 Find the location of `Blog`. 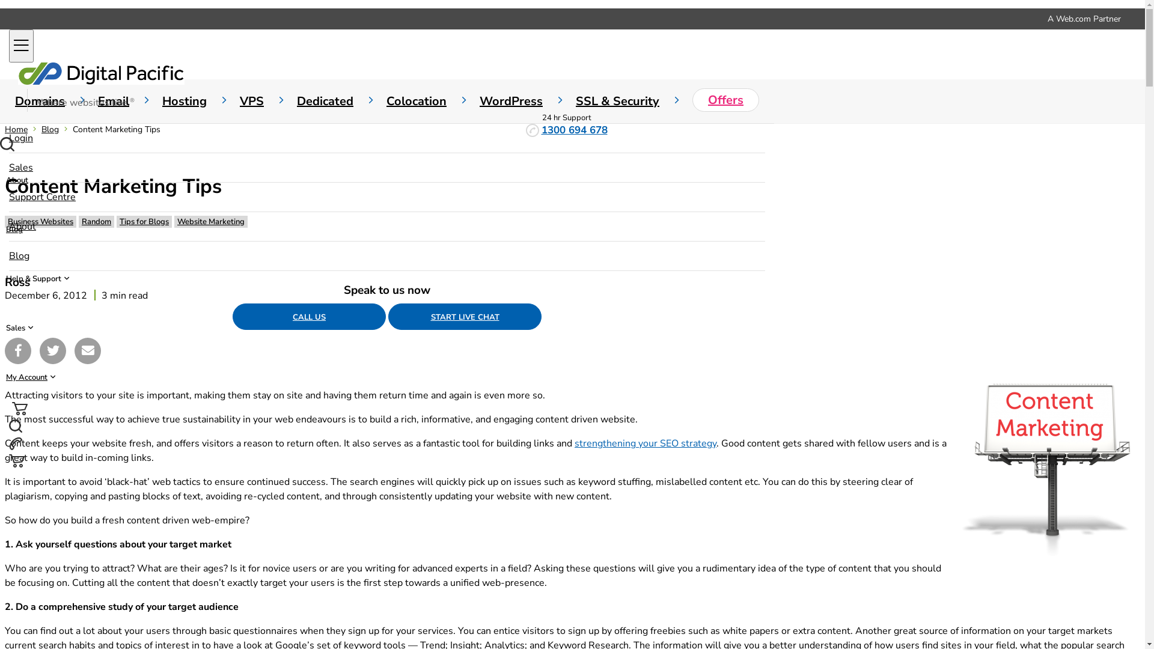

Blog is located at coordinates (387, 256).